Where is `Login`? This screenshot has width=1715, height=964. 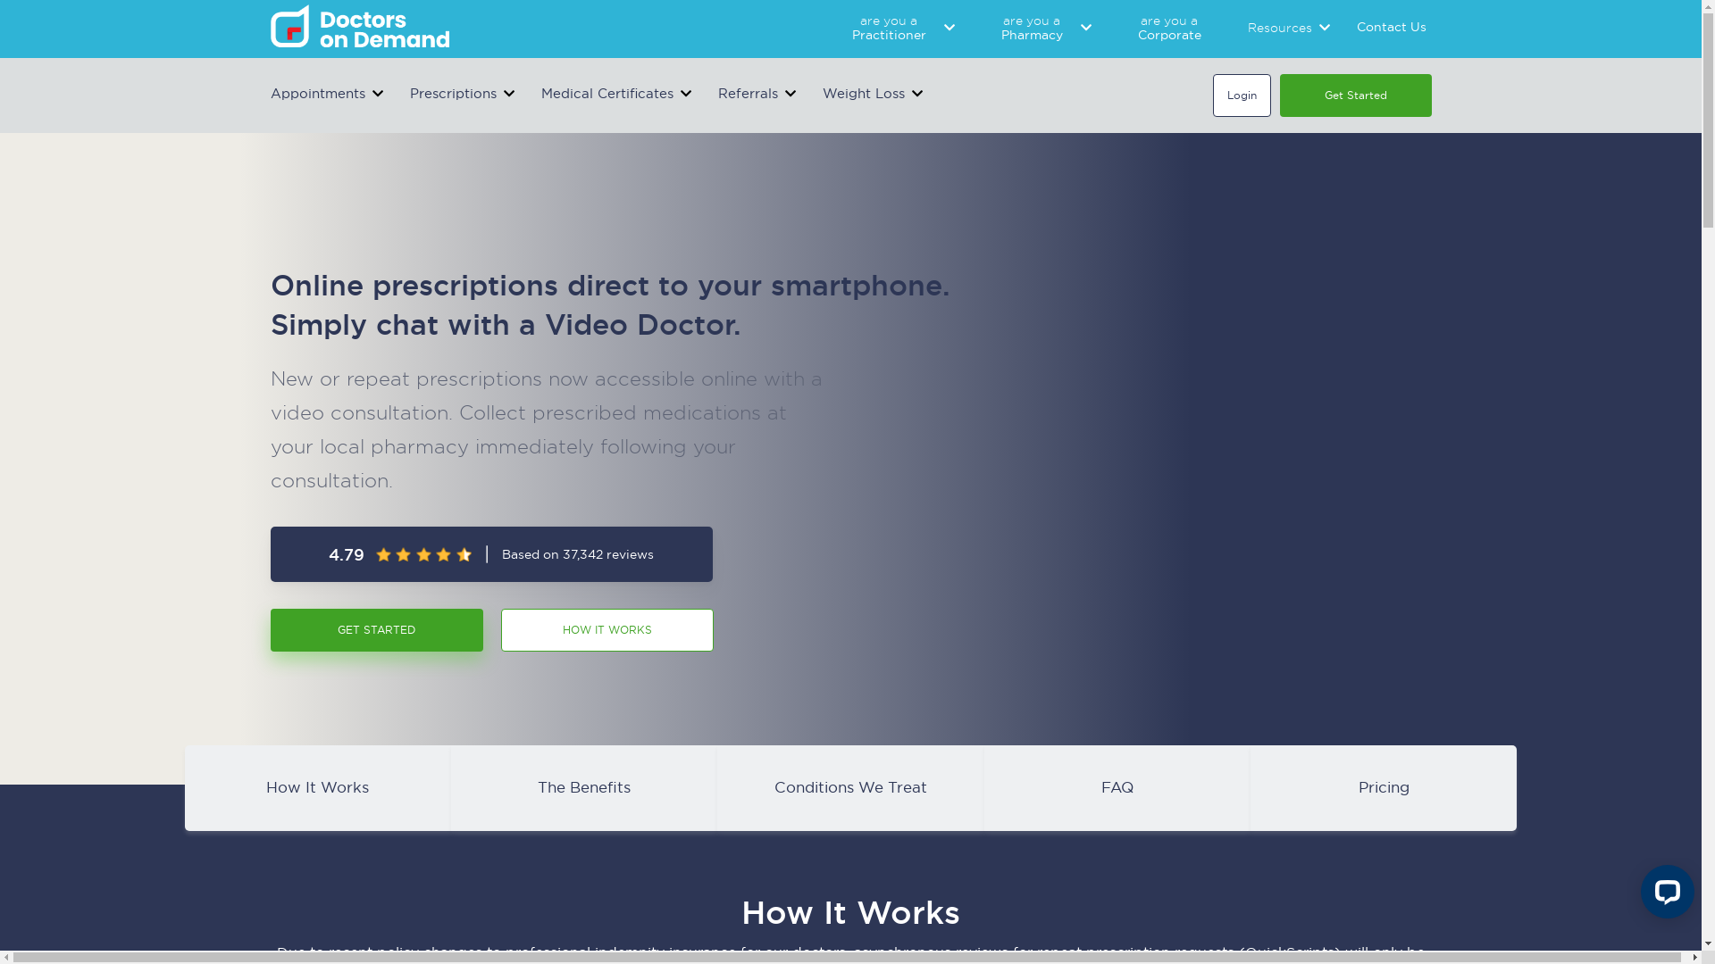 Login is located at coordinates (1242, 96).